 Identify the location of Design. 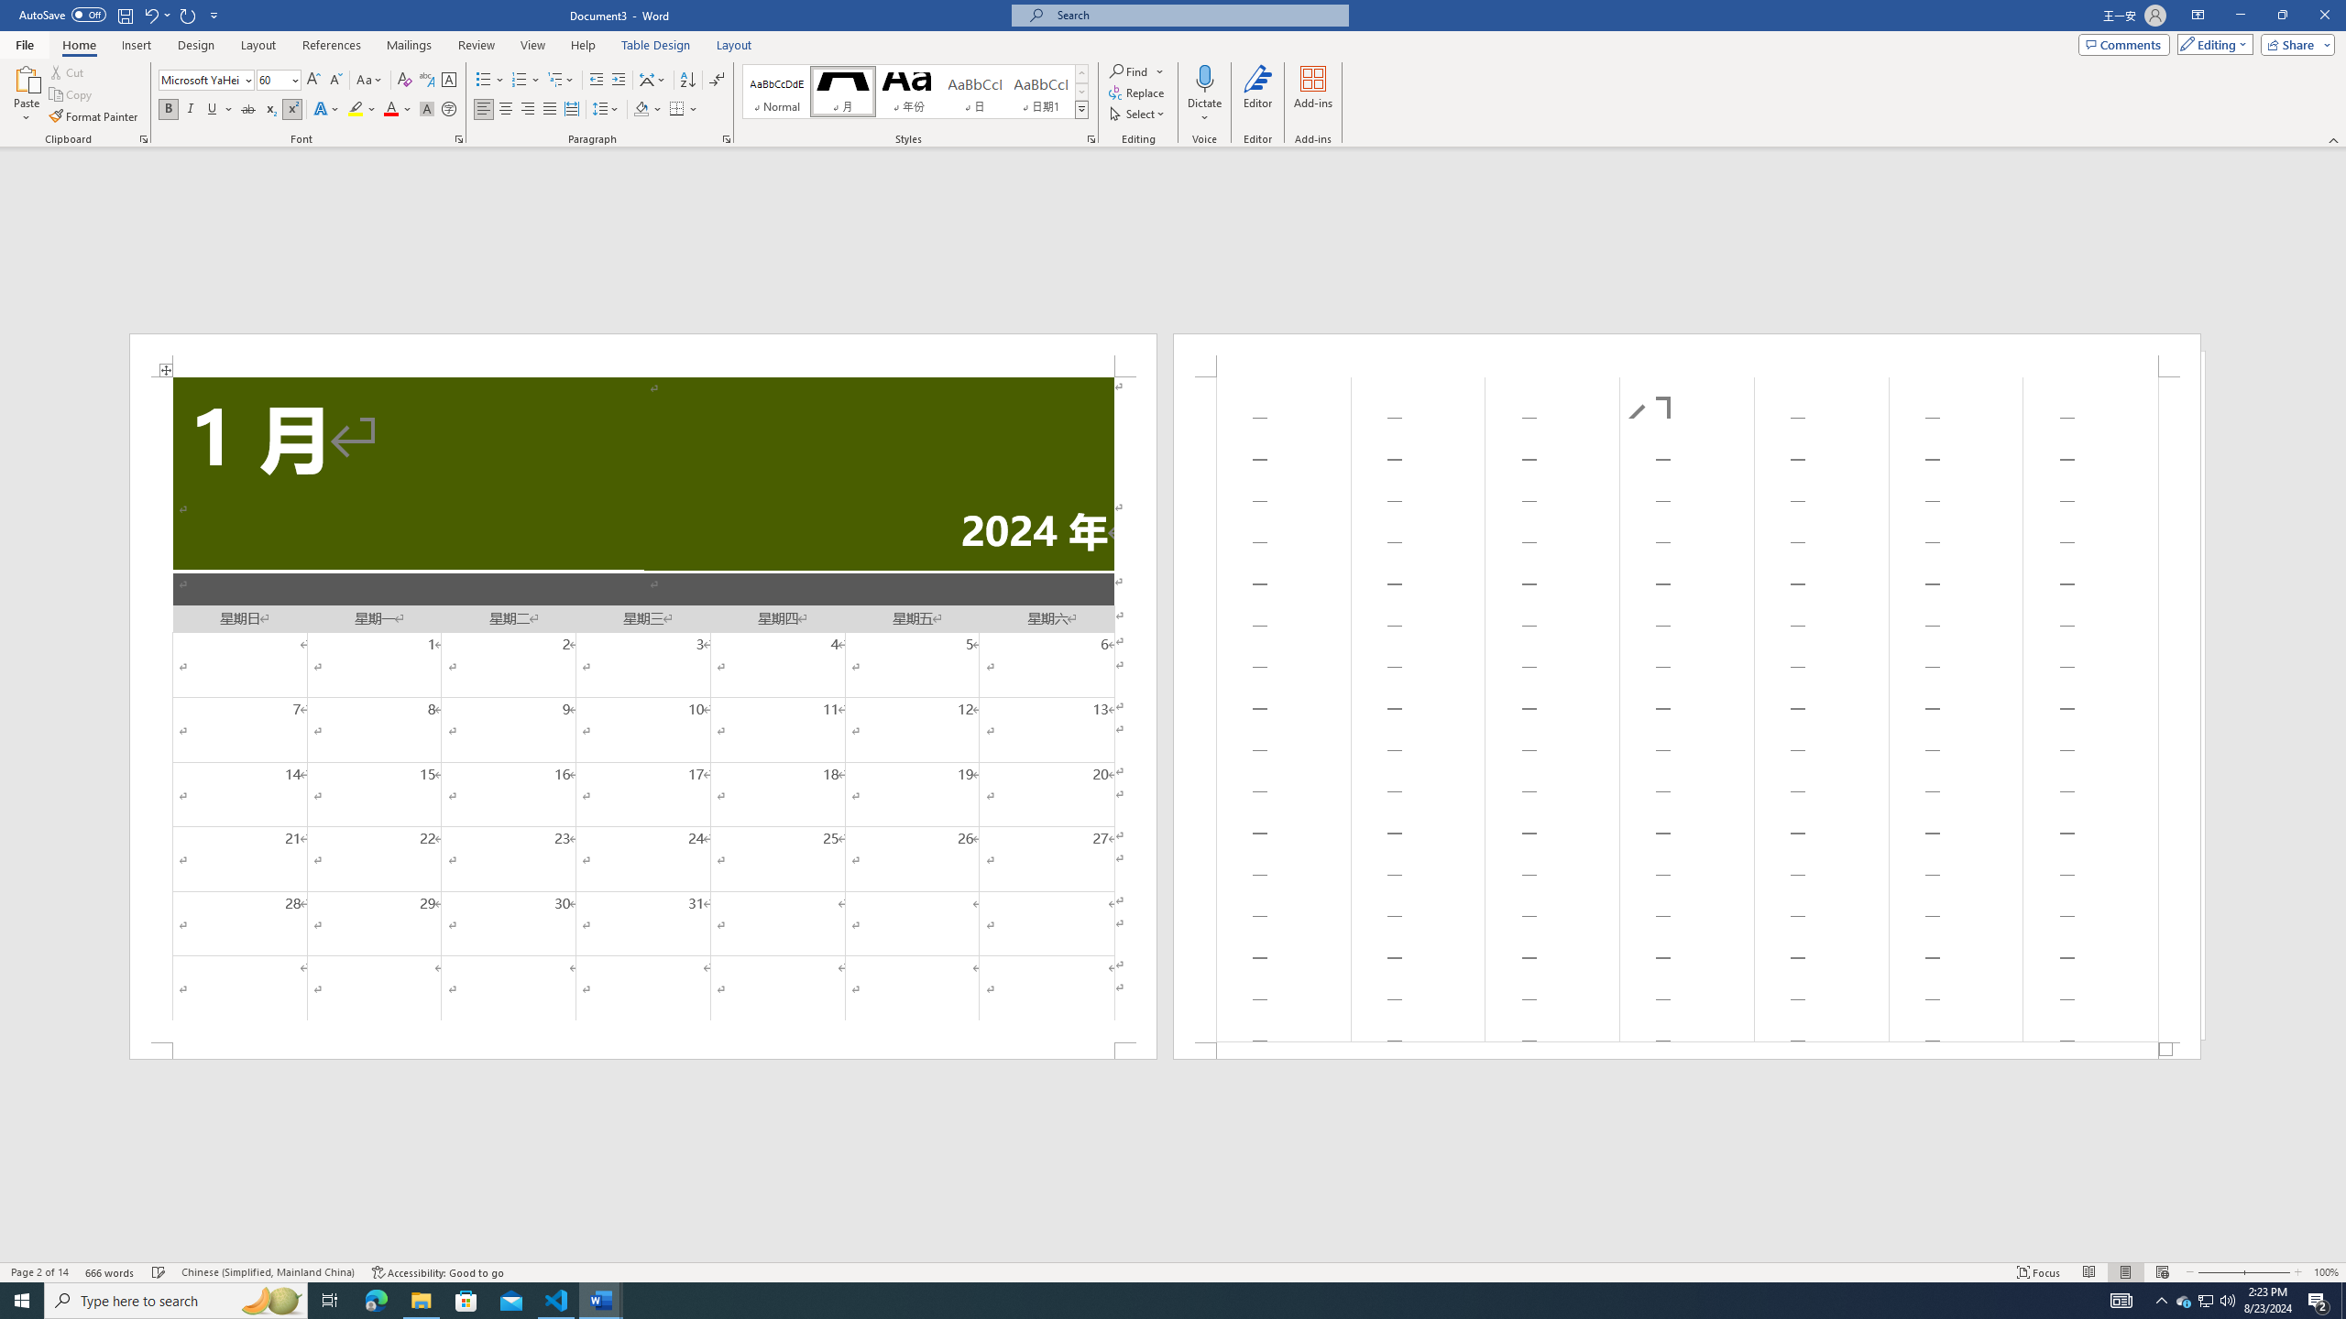
(196, 45).